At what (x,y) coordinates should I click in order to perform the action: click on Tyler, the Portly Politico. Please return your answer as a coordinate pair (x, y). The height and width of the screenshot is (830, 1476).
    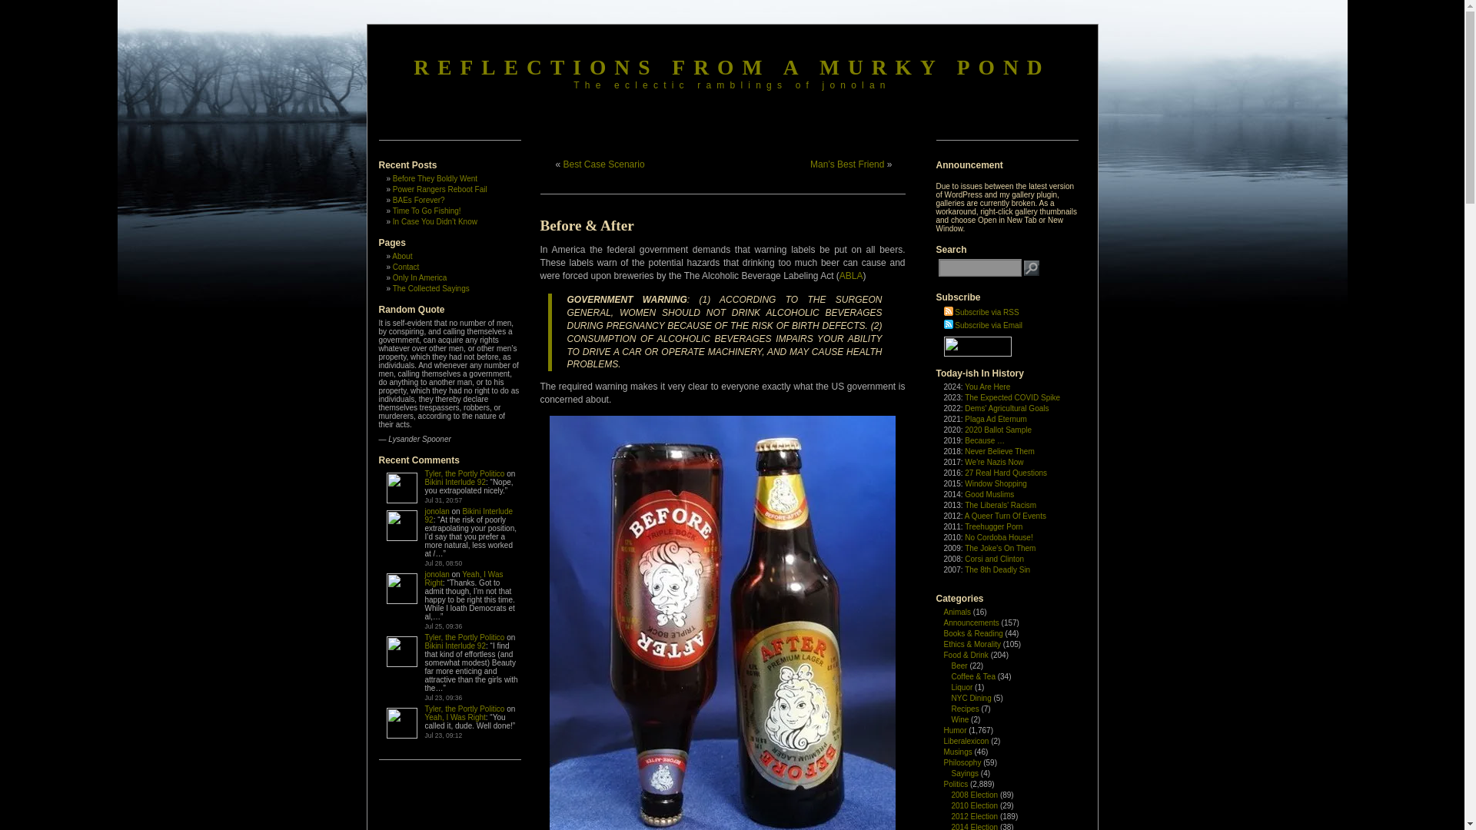
    Looking at the image, I should click on (464, 637).